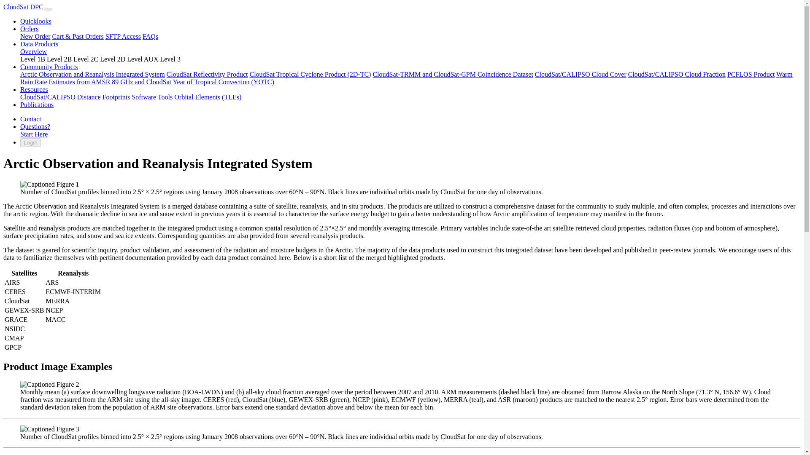 This screenshot has height=455, width=810. Describe the element at coordinates (170, 59) in the screenshot. I see `Level 3` at that location.